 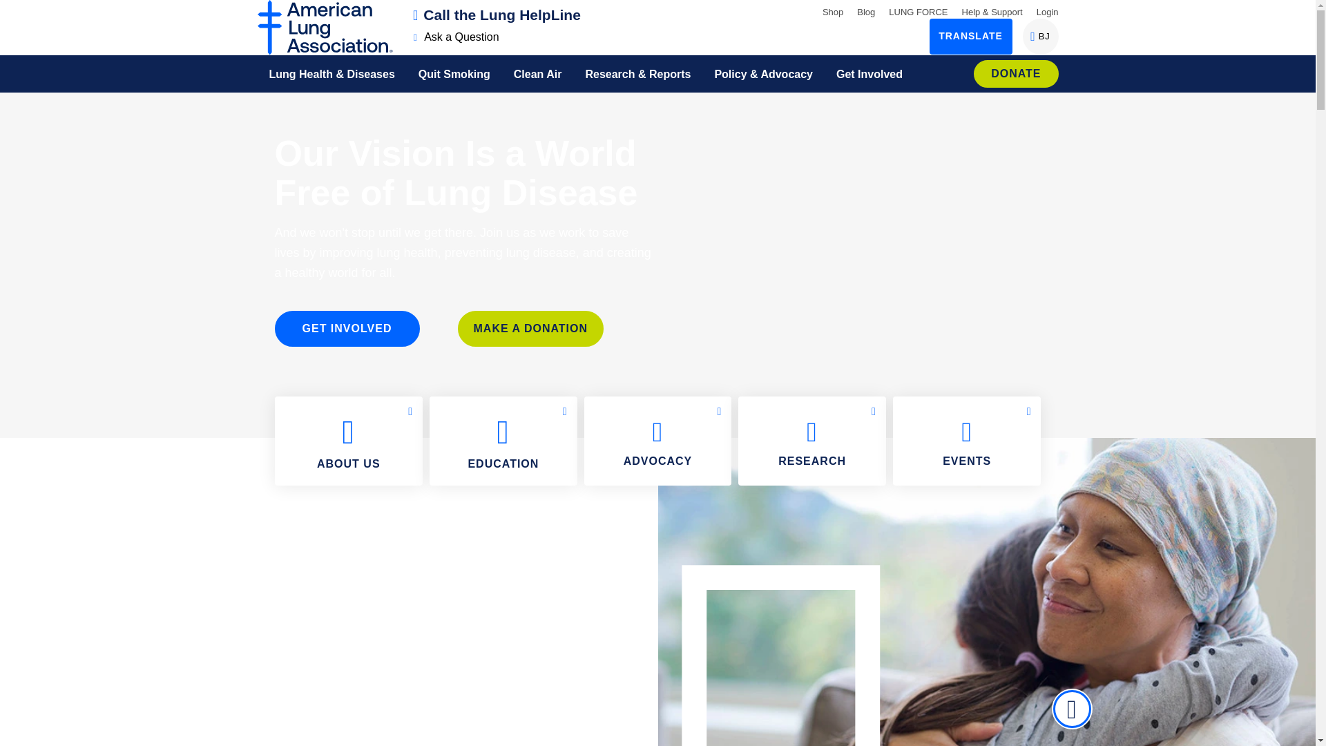 I want to click on SKIP TO MAIN CONTENT, so click(x=17, y=10).